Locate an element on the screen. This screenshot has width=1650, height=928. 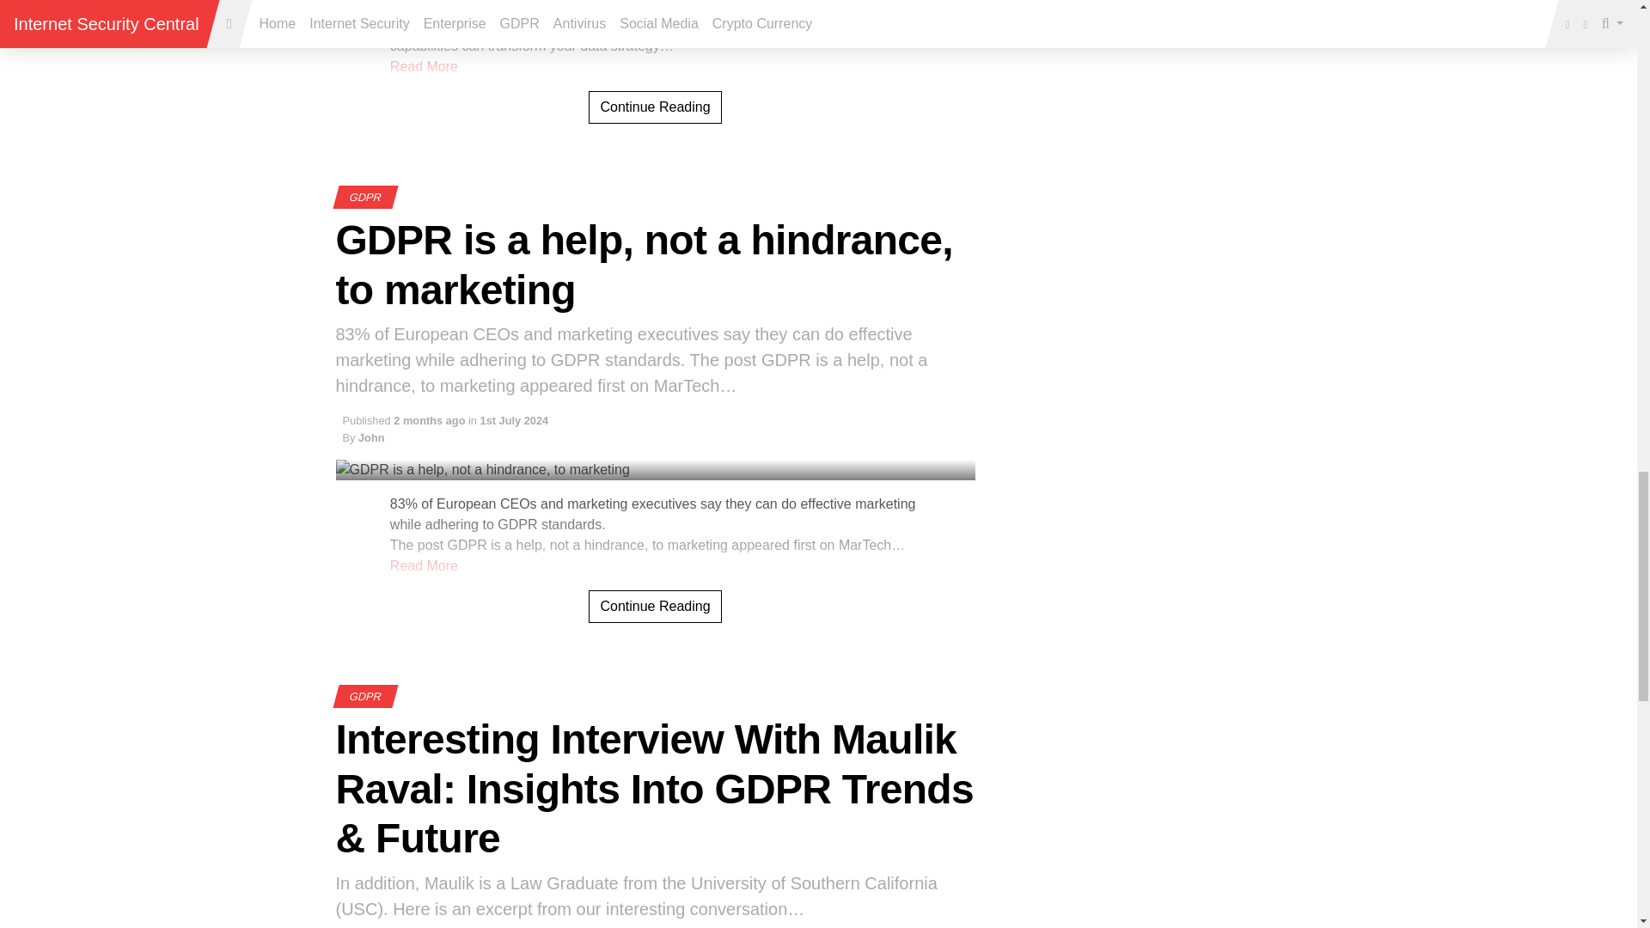
Posts by John is located at coordinates (371, 438).